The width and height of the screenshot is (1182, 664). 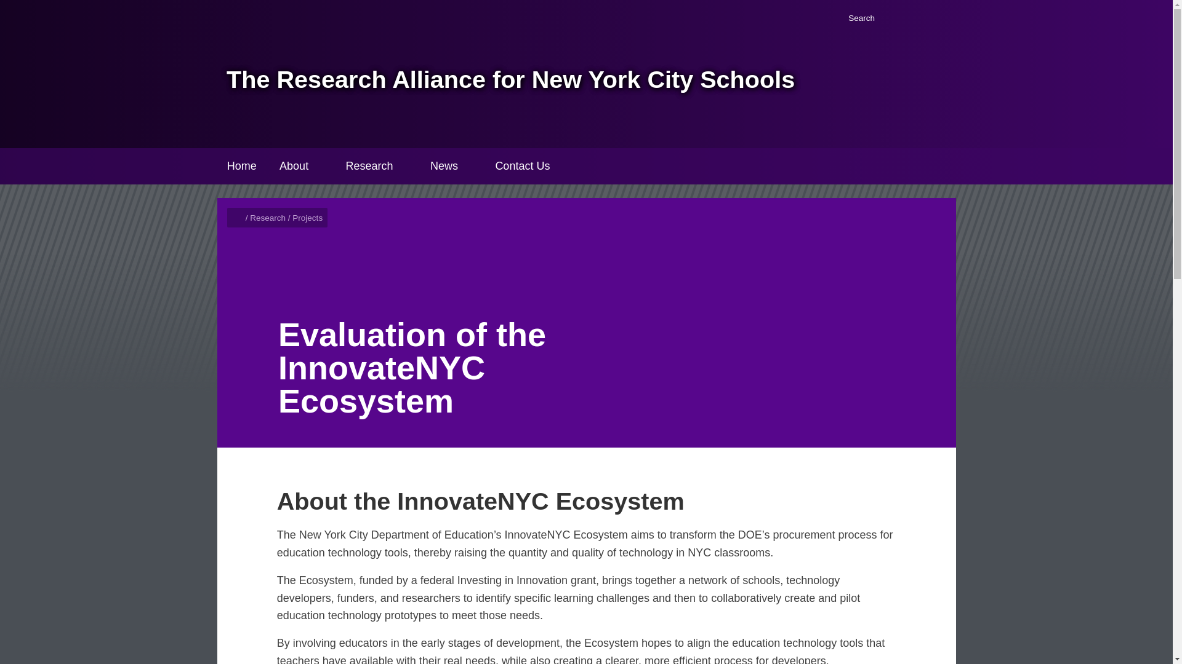 What do you see at coordinates (369, 166) in the screenshot?
I see `Research` at bounding box center [369, 166].